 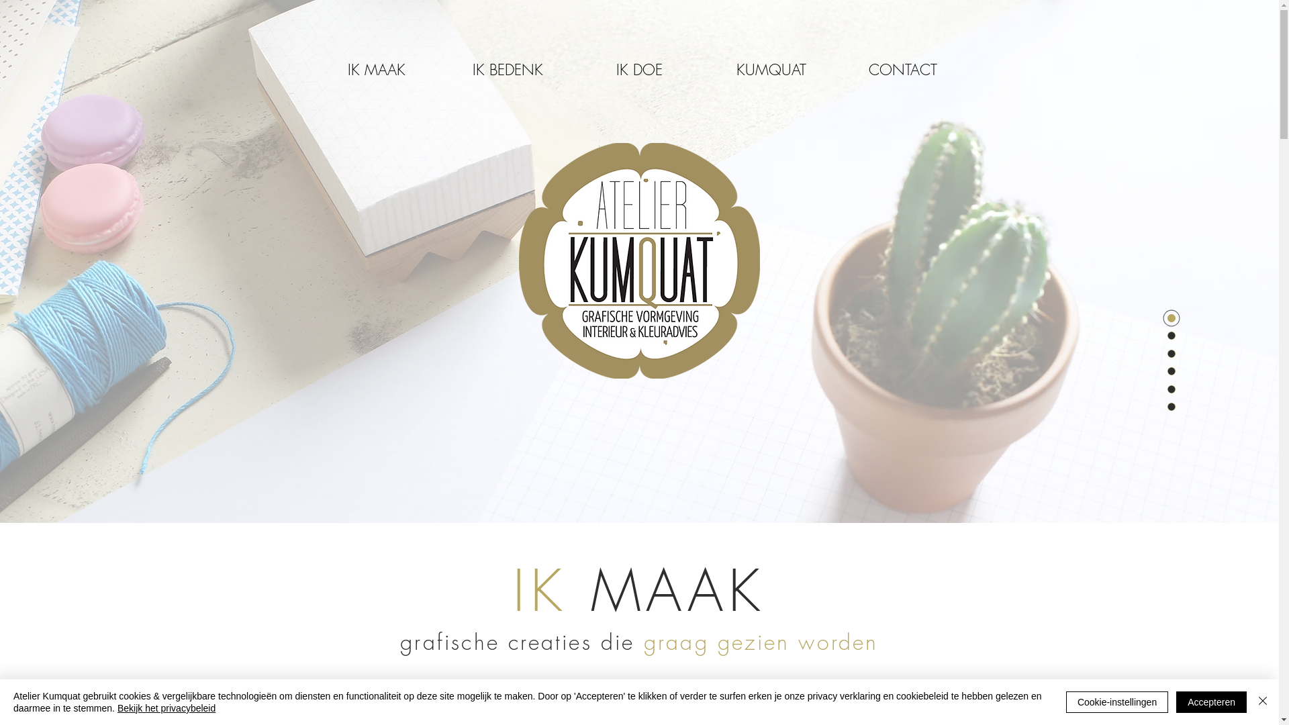 What do you see at coordinates (902, 70) in the screenshot?
I see `CONTACT` at bounding box center [902, 70].